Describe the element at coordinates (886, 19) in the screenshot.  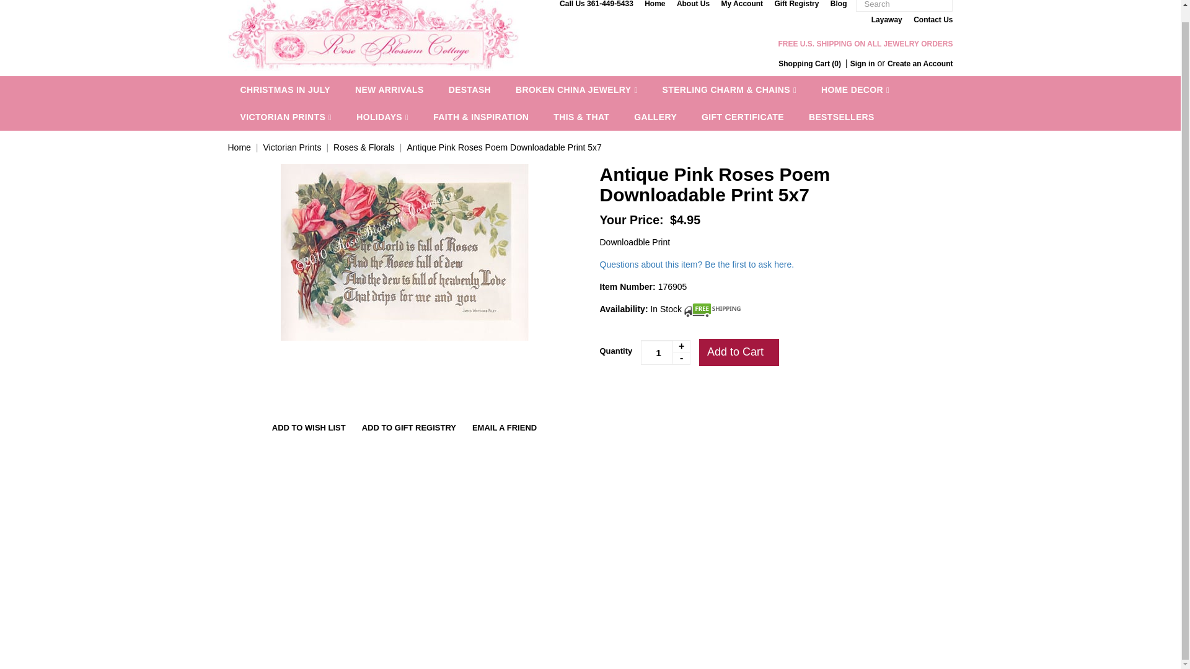
I see `Layaway` at that location.